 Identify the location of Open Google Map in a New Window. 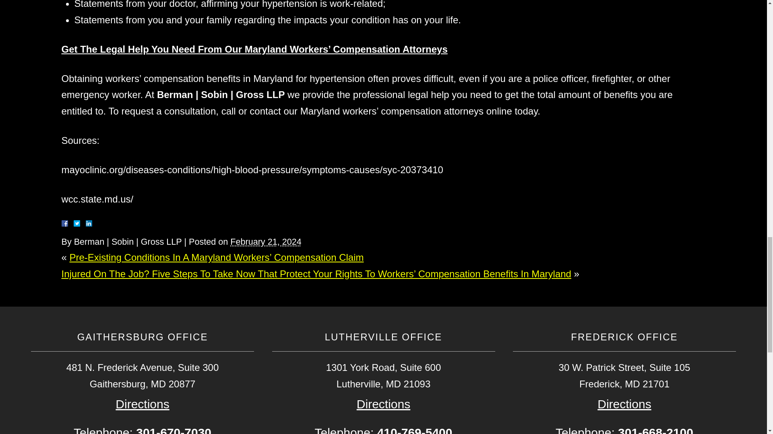
(624, 404).